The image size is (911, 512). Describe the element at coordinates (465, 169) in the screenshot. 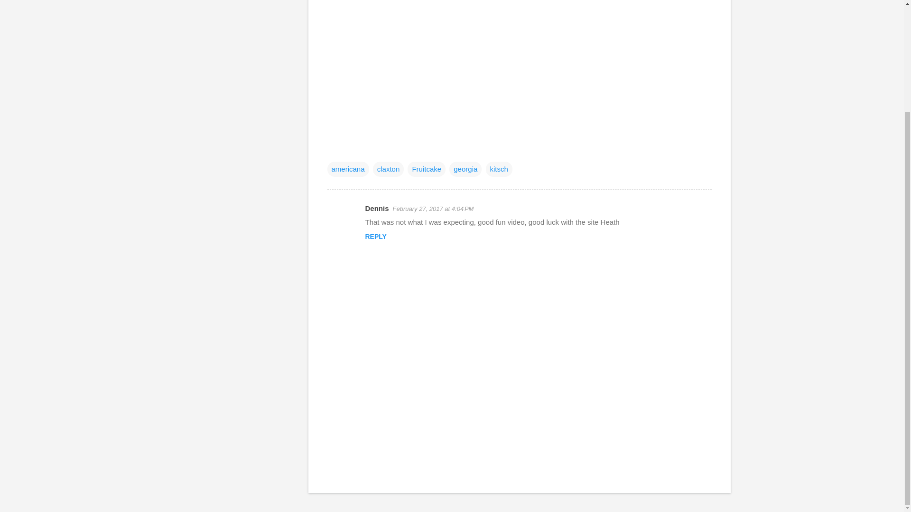

I see `georgia` at that location.